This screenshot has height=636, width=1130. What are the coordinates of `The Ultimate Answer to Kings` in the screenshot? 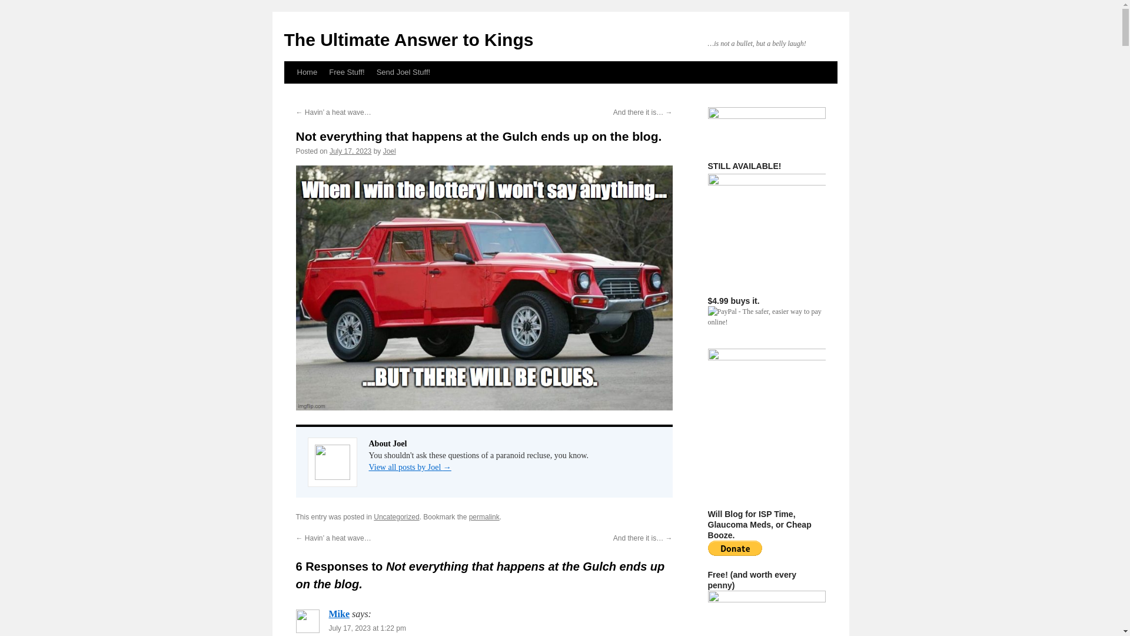 It's located at (408, 39).